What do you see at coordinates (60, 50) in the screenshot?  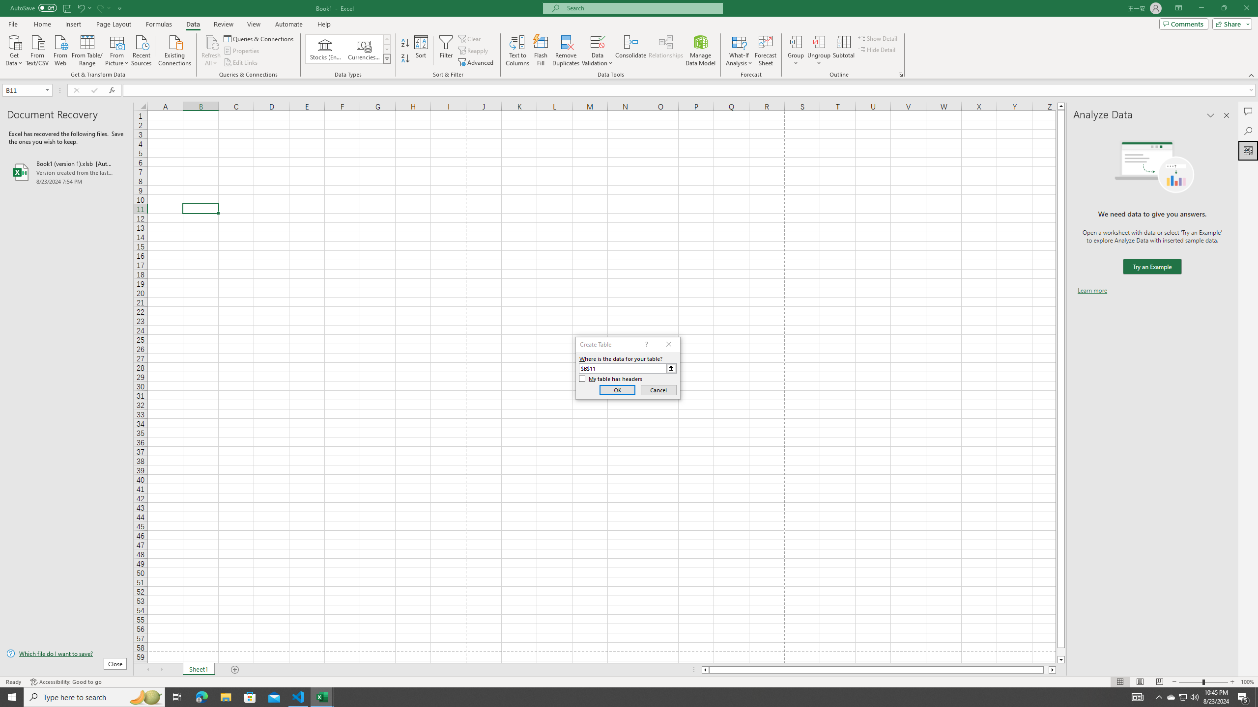 I see `From Web` at bounding box center [60, 50].